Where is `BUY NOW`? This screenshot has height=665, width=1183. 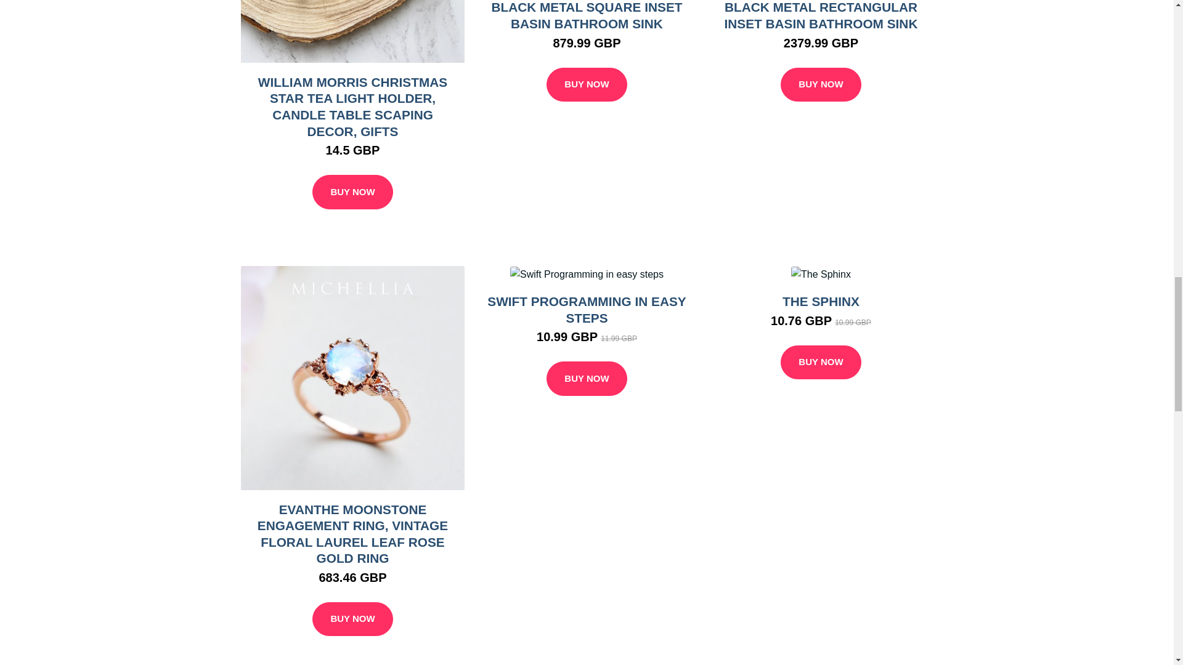 BUY NOW is located at coordinates (352, 192).